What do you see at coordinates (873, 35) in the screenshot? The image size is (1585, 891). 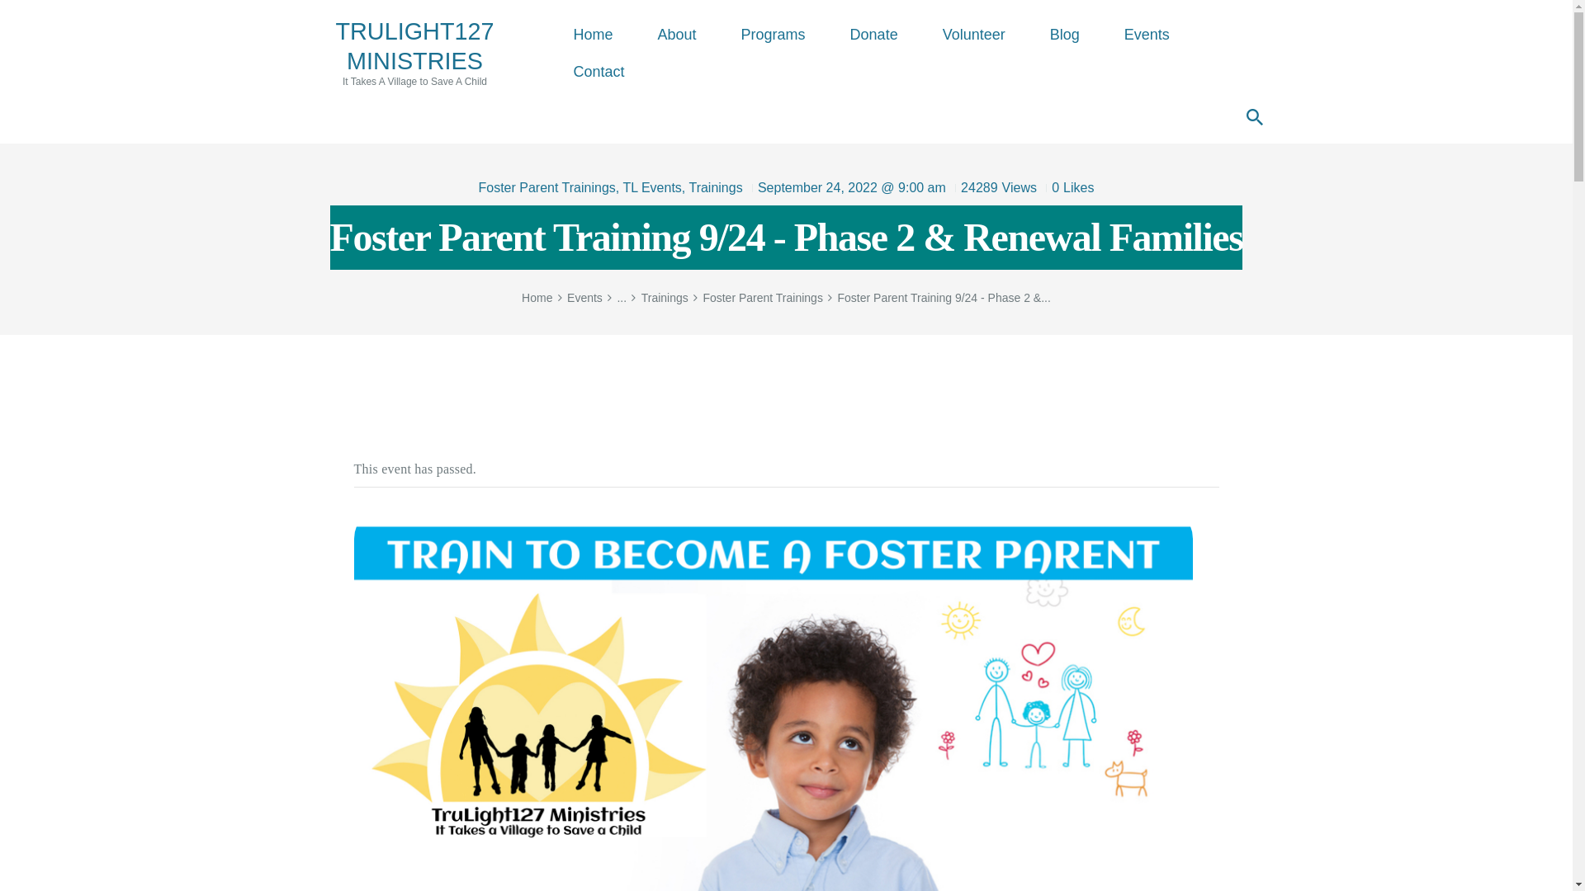 I see `View all posts in TL Events` at bounding box center [873, 35].